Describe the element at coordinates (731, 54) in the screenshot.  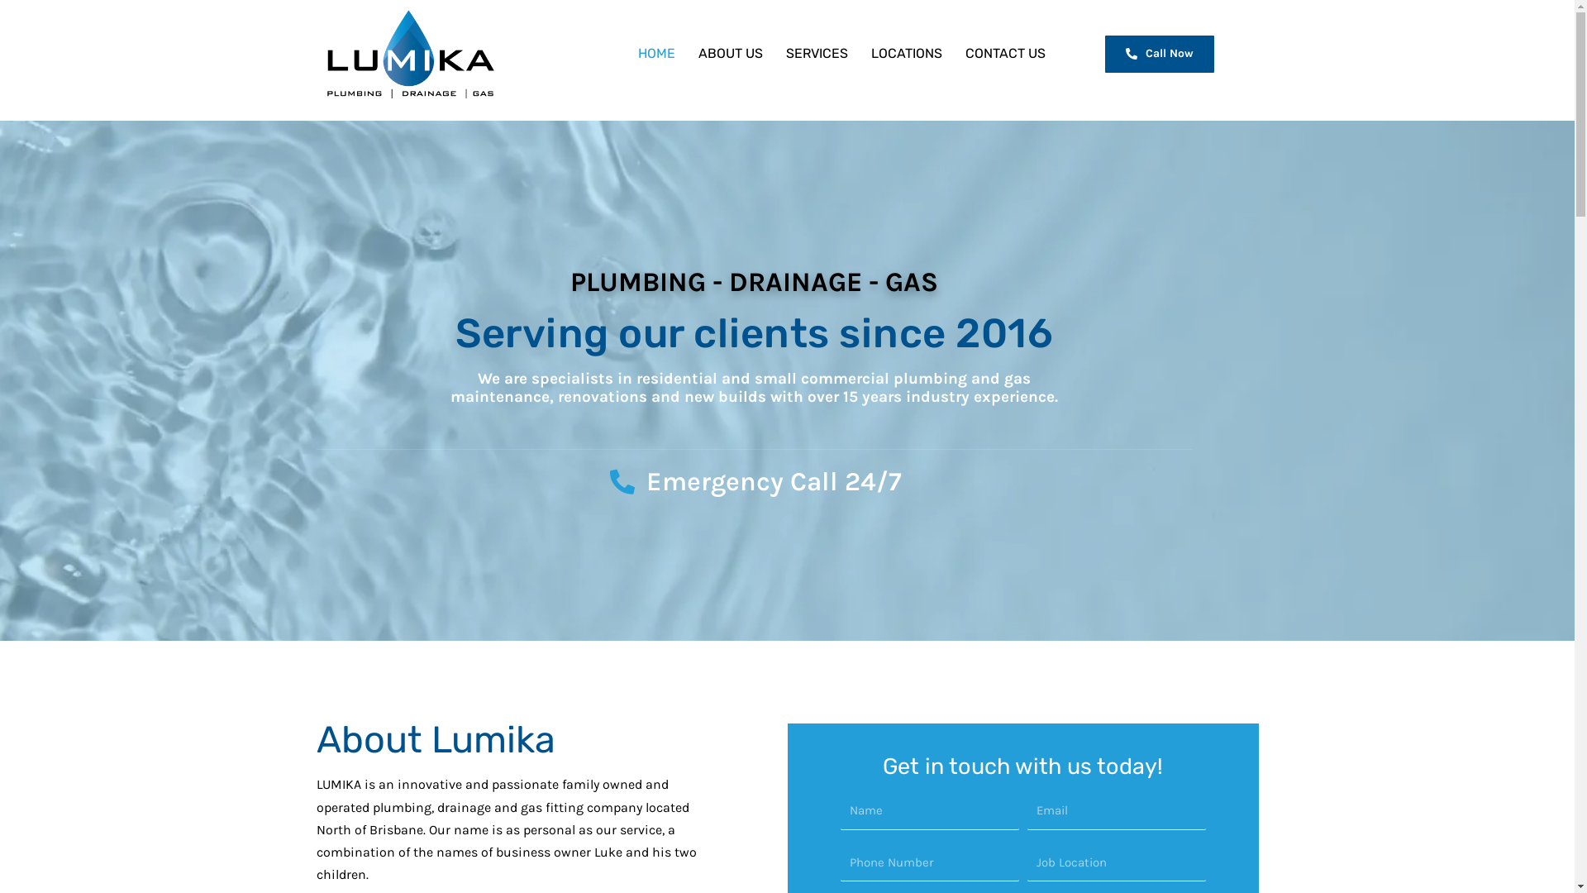
I see `ABOUT US` at that location.